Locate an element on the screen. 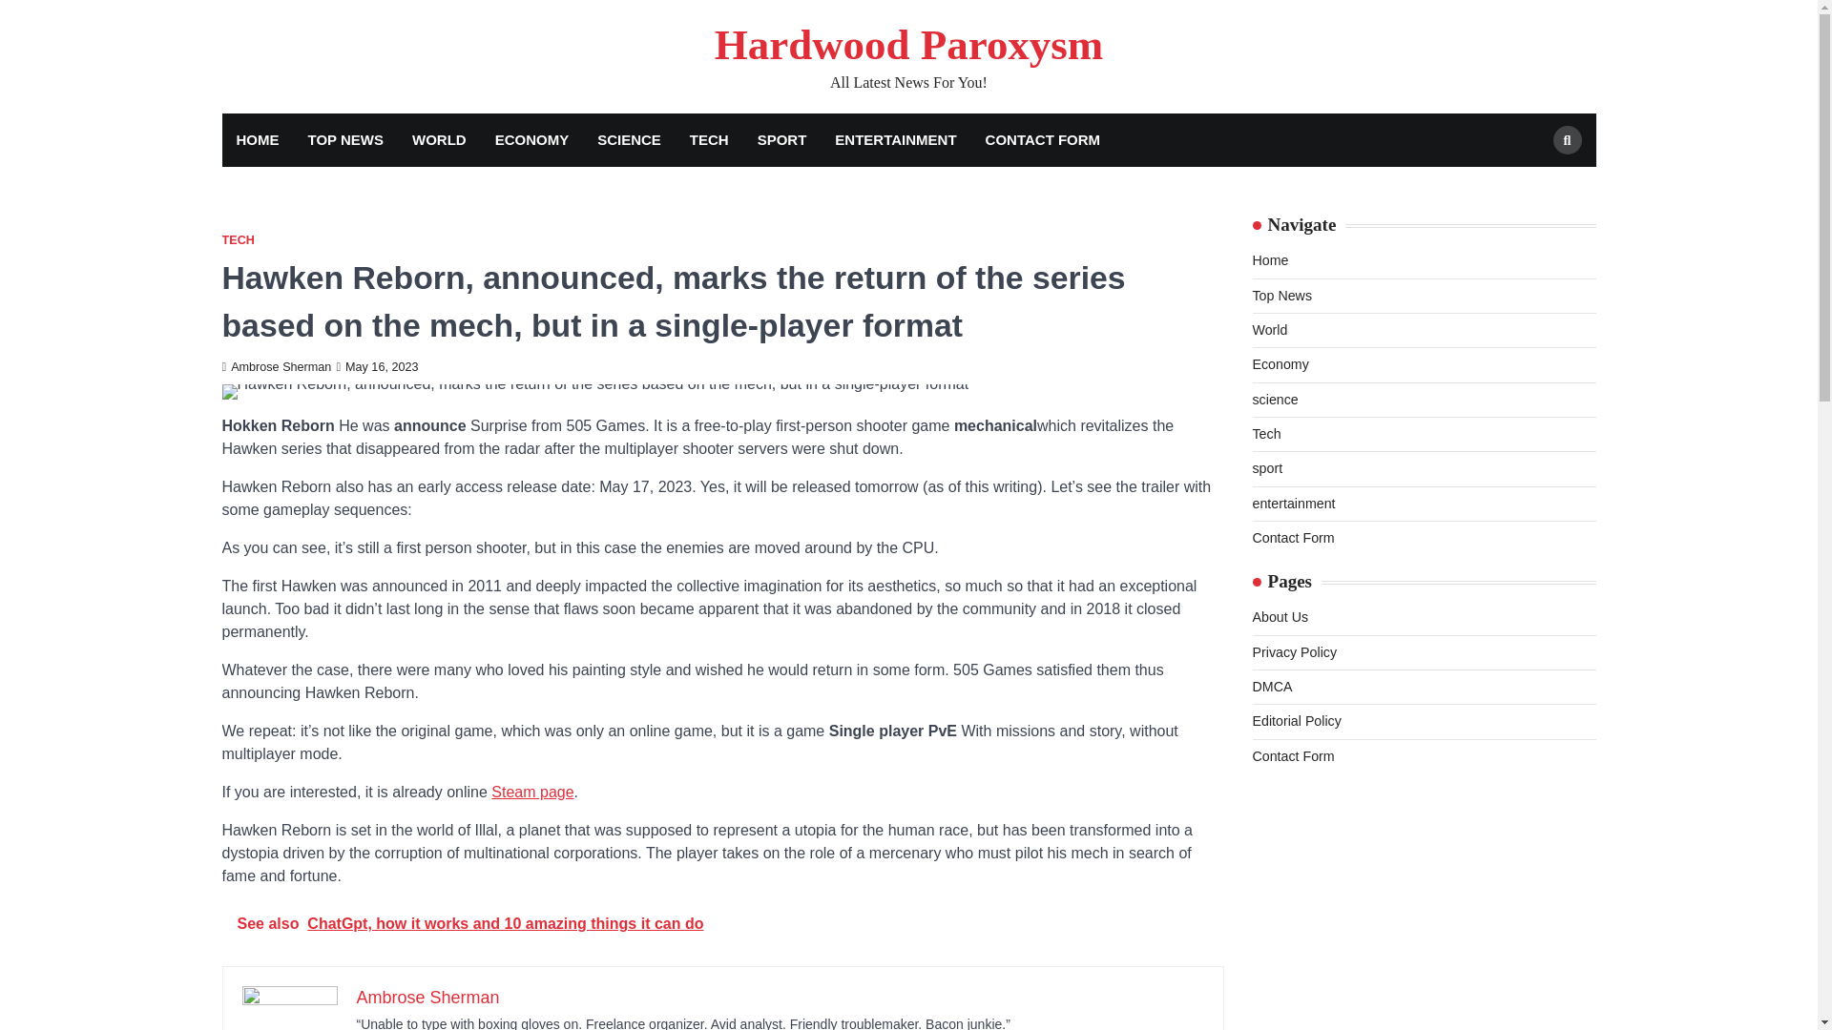 The height and width of the screenshot is (1030, 1832). DMCA is located at coordinates (1271, 686).